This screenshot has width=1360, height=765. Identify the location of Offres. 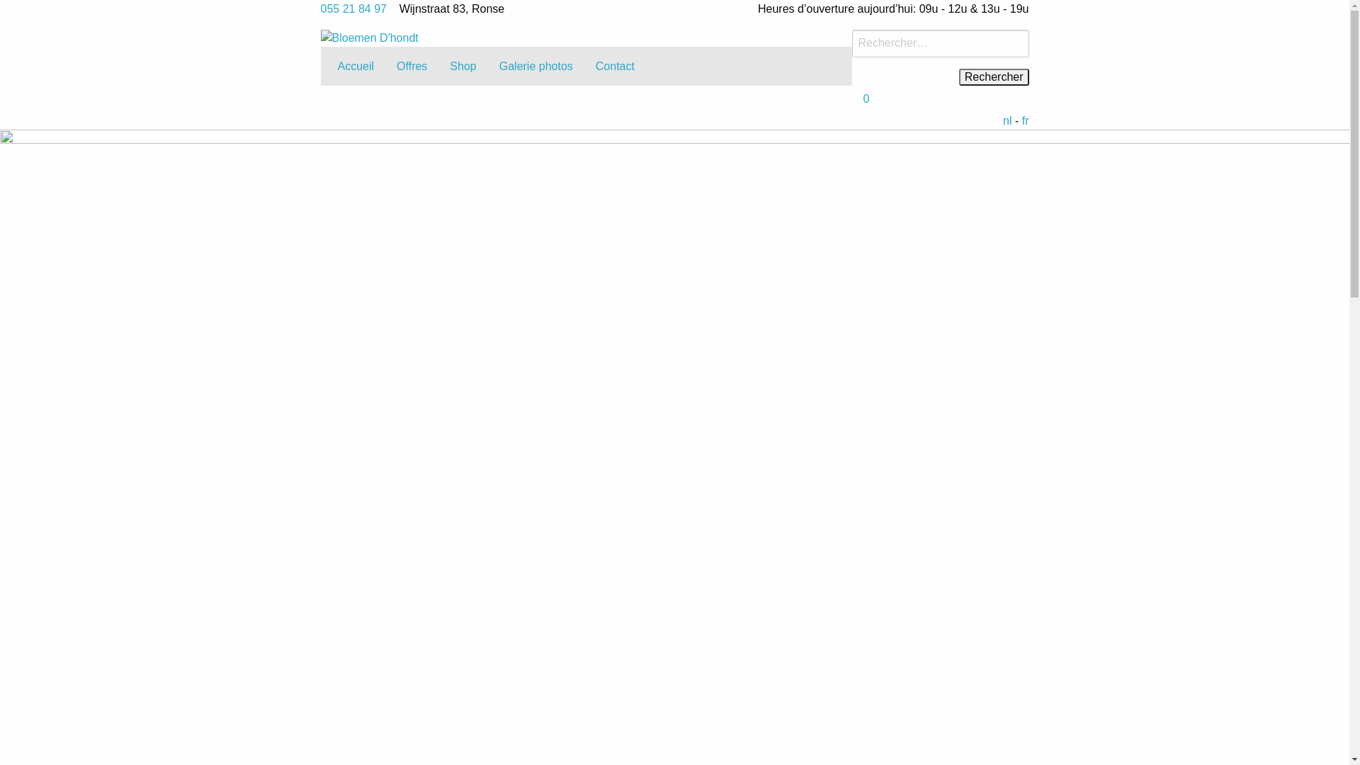
(412, 66).